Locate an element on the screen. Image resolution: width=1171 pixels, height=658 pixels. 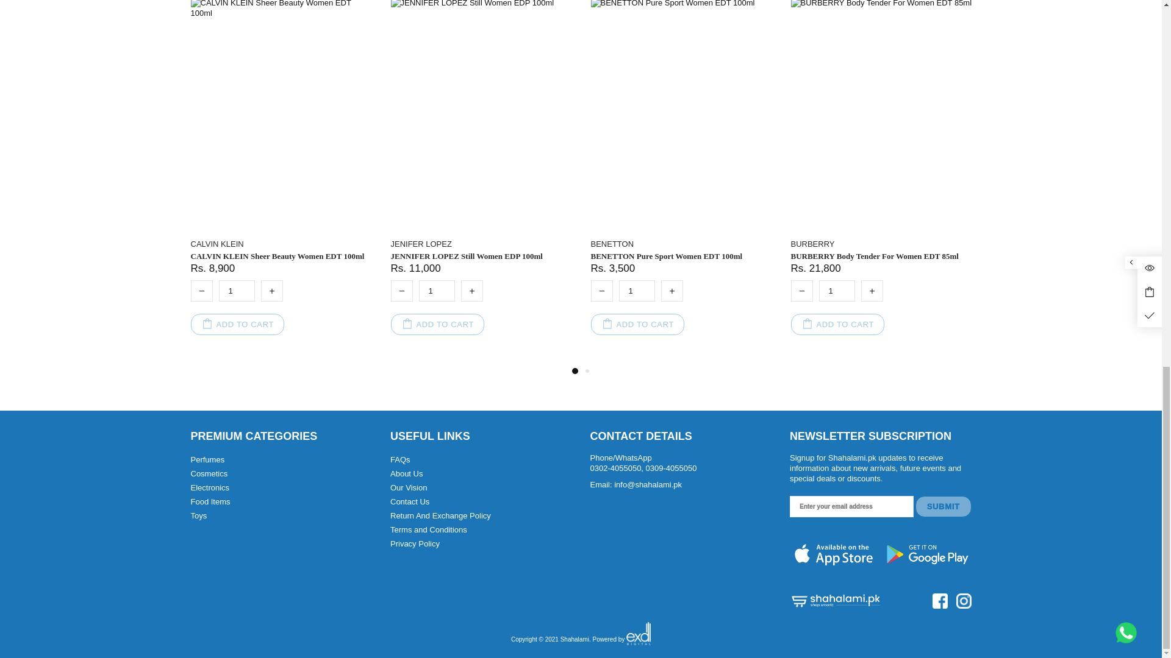
1 is located at coordinates (837, 291).